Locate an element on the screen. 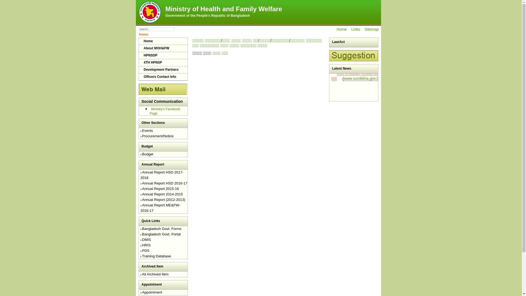 This screenshot has width=526, height=296. Ministry's Facebook Page is located at coordinates (165, 111).